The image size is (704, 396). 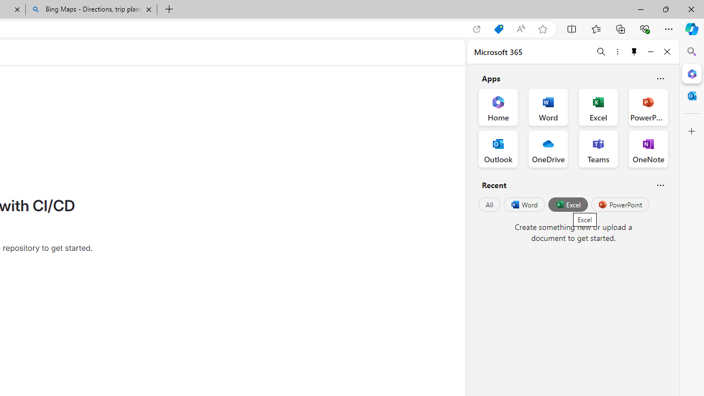 What do you see at coordinates (548, 148) in the screenshot?
I see `OneDrive Office App` at bounding box center [548, 148].